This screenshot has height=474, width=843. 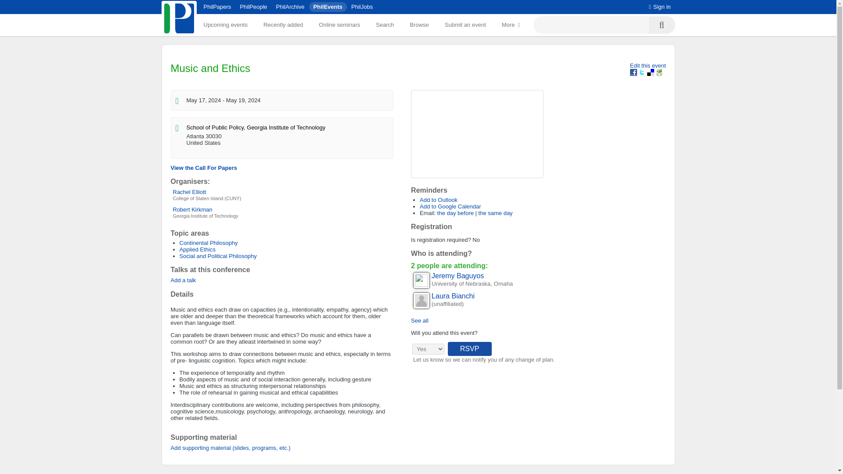 What do you see at coordinates (217, 6) in the screenshot?
I see `PhilPapers` at bounding box center [217, 6].